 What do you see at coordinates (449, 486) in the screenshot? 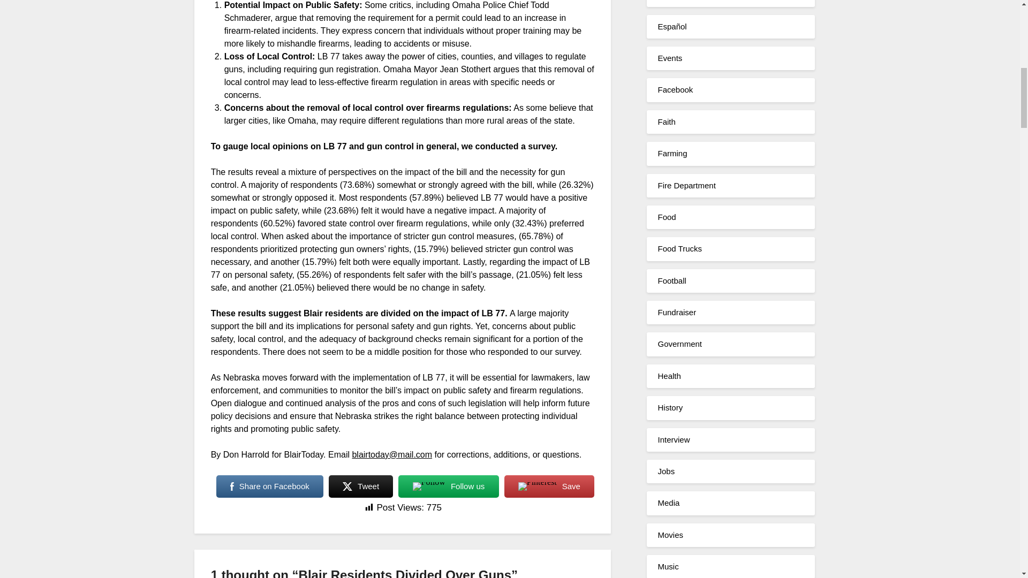
I see `Follow us` at bounding box center [449, 486].